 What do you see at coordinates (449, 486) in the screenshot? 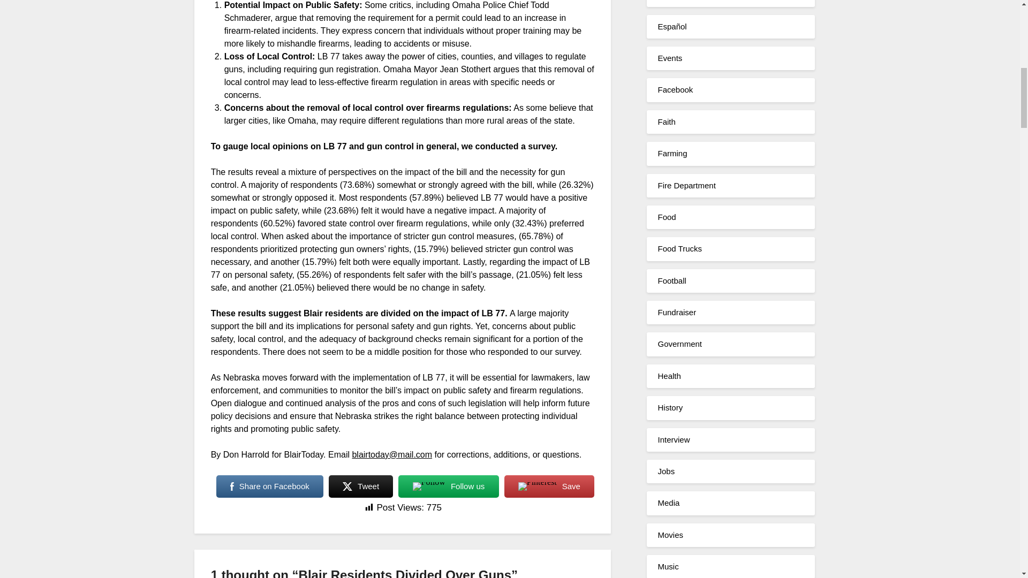
I see `Follow us` at bounding box center [449, 486].